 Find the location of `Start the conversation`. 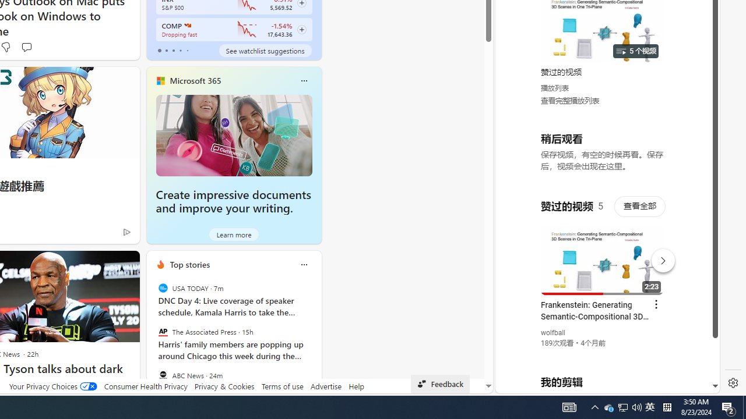

Start the conversation is located at coordinates (26, 47).